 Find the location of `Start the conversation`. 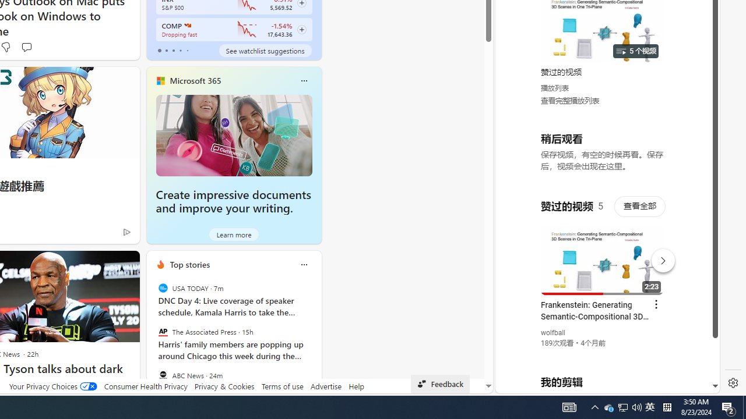

Start the conversation is located at coordinates (26, 47).